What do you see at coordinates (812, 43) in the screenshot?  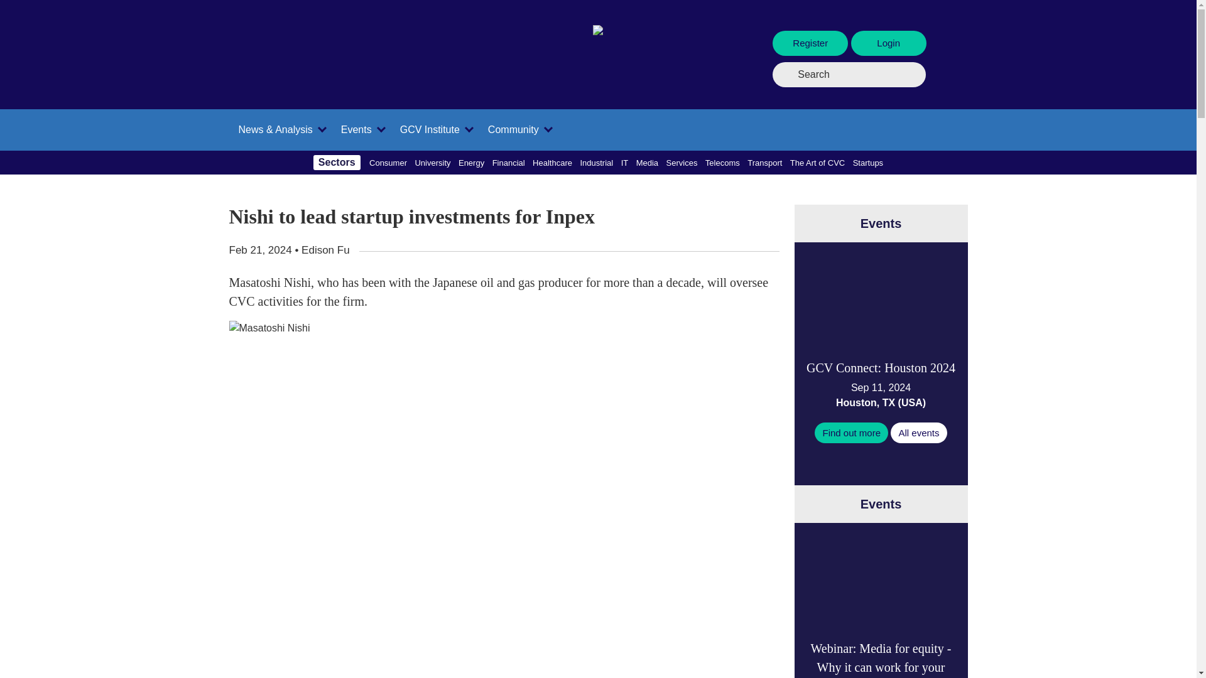 I see `Register` at bounding box center [812, 43].